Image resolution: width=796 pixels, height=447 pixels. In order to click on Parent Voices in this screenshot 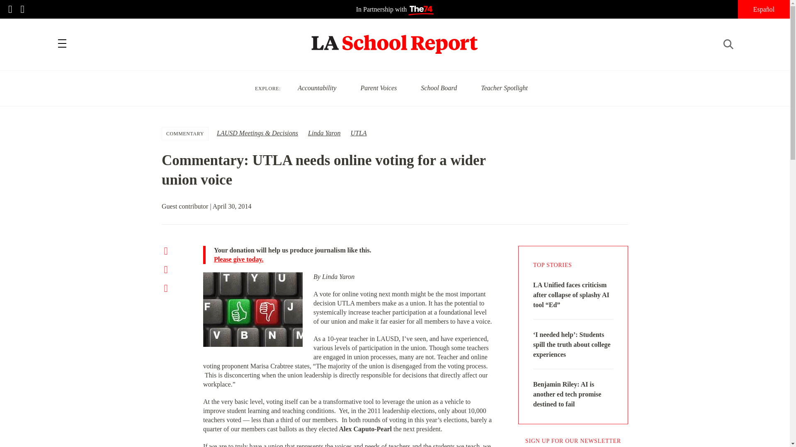, I will do `click(378, 88)`.